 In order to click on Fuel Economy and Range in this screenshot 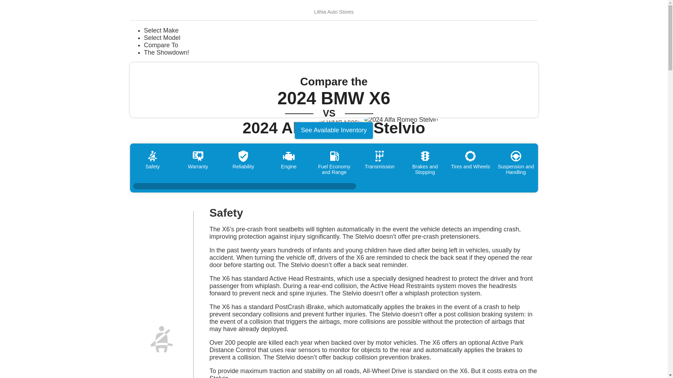, I will do `click(334, 162)`.